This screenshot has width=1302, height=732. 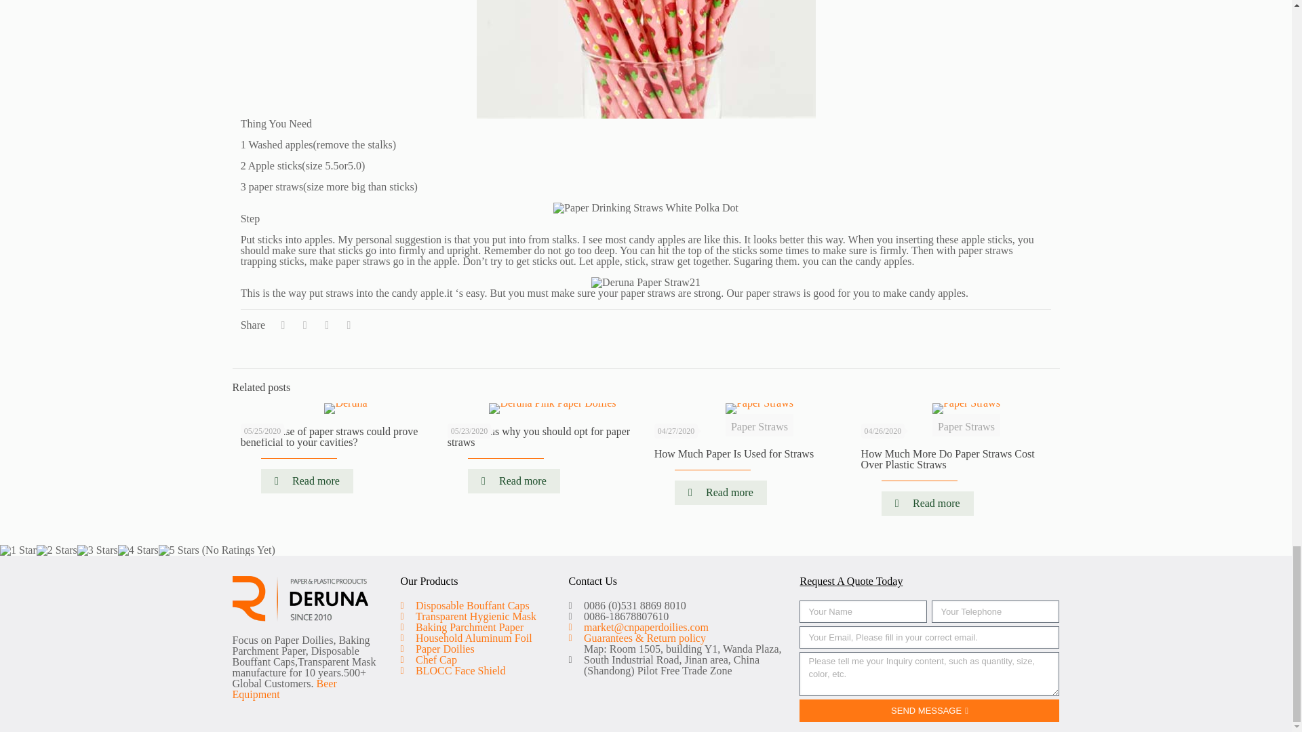 What do you see at coordinates (18, 550) in the screenshot?
I see `1 Star` at bounding box center [18, 550].